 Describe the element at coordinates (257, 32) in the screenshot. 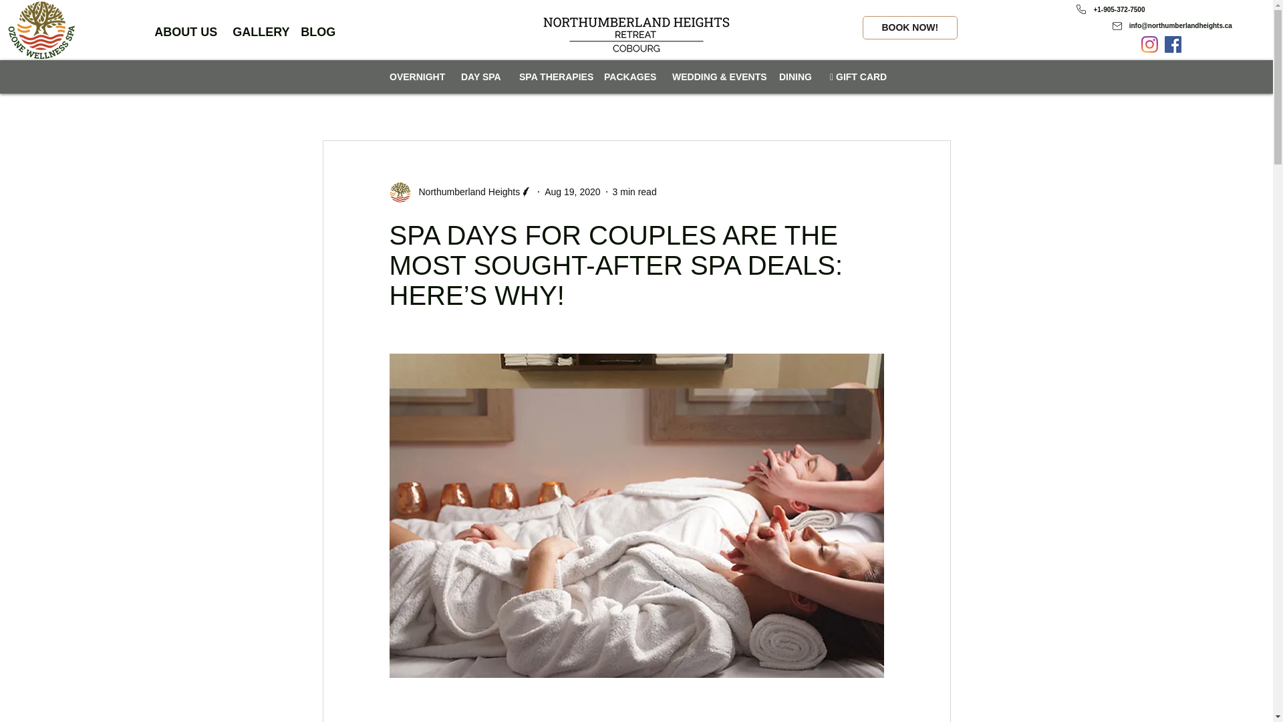

I see `GALLERY` at that location.